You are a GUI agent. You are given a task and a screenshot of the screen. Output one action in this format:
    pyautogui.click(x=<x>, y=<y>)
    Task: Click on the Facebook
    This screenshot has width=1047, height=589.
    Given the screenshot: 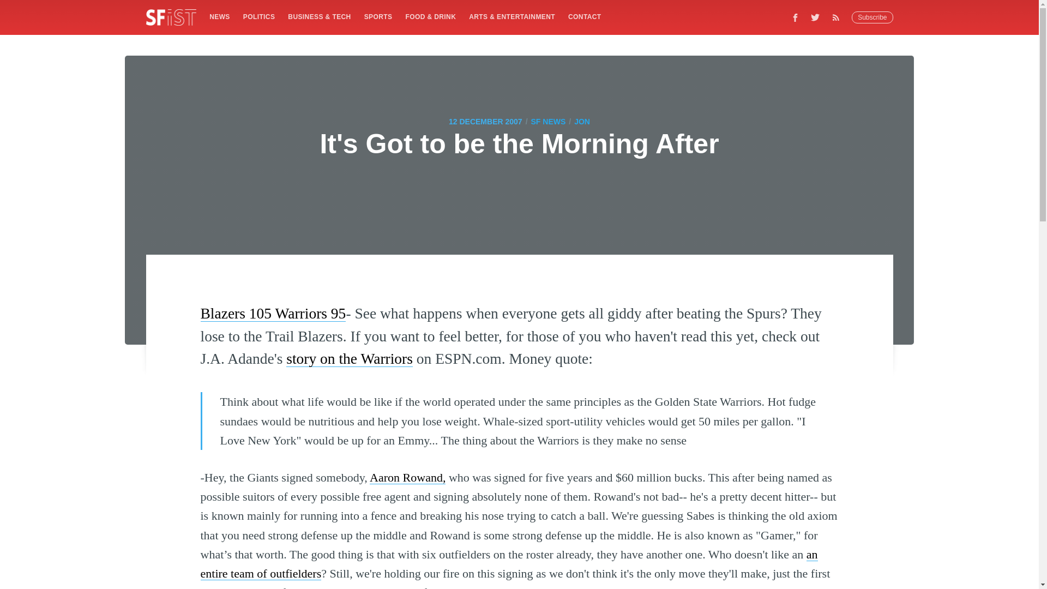 What is the action you would take?
    pyautogui.click(x=795, y=17)
    